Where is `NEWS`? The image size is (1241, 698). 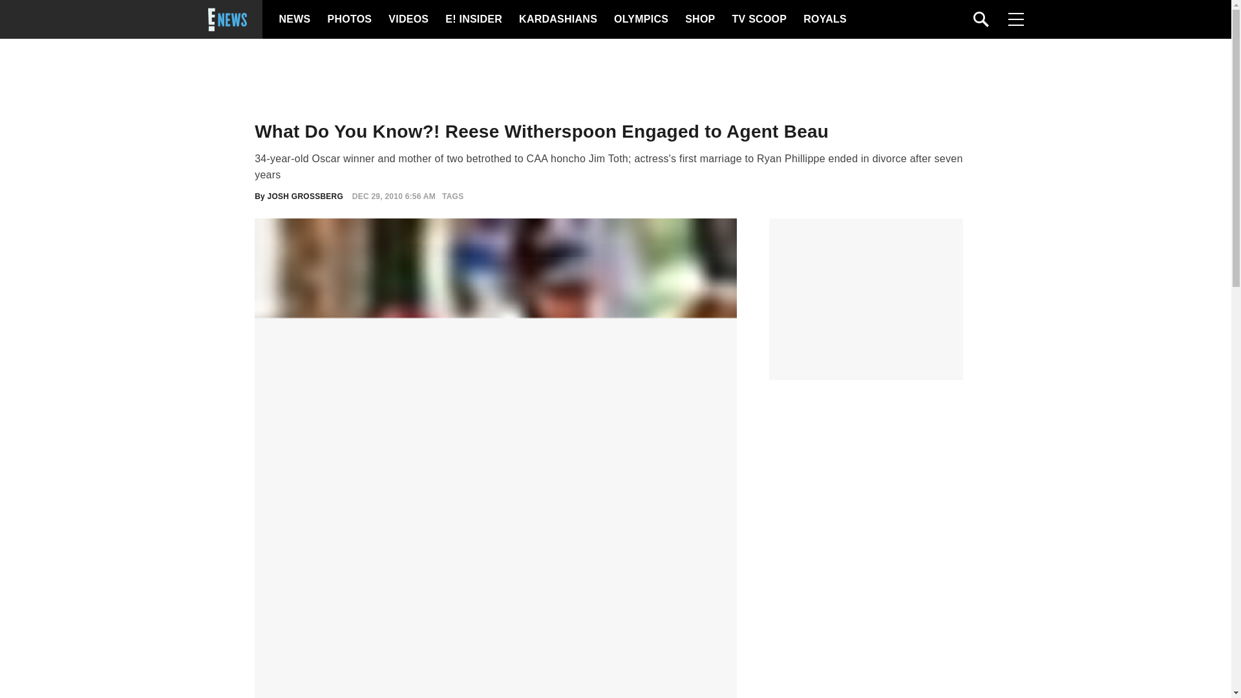
NEWS is located at coordinates (295, 19).